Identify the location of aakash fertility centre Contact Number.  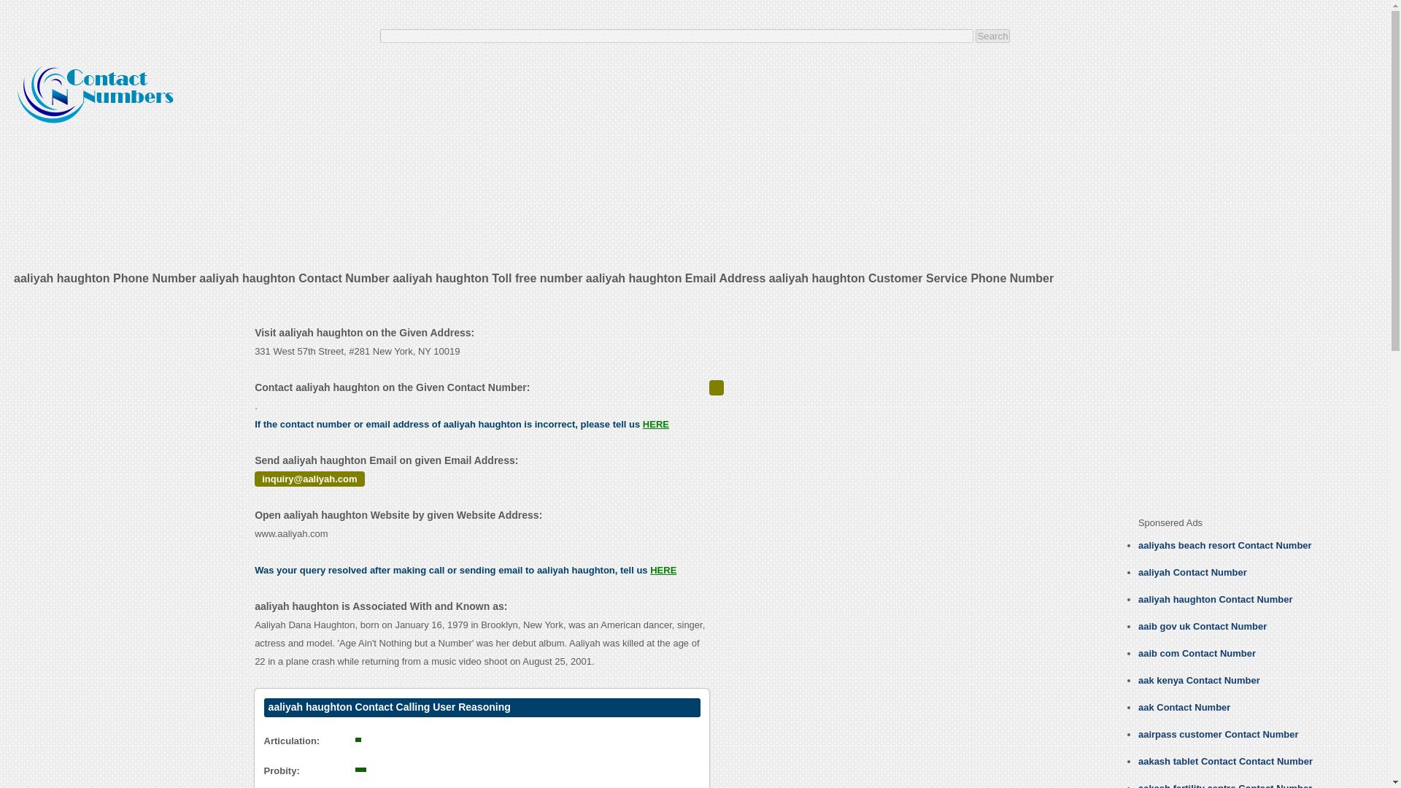
(1224, 785).